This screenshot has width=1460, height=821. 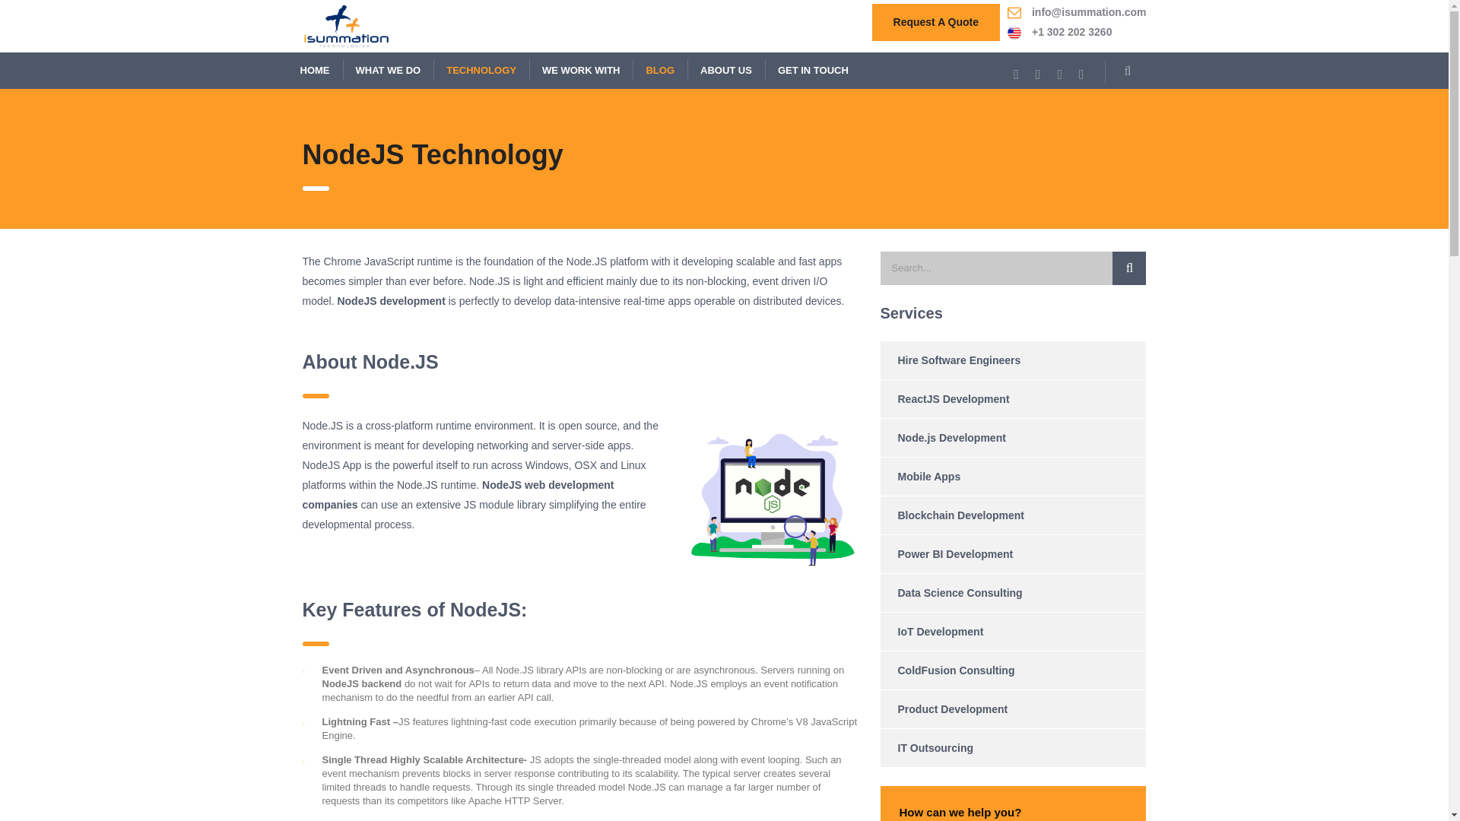 What do you see at coordinates (315, 70) in the screenshot?
I see `HOME` at bounding box center [315, 70].